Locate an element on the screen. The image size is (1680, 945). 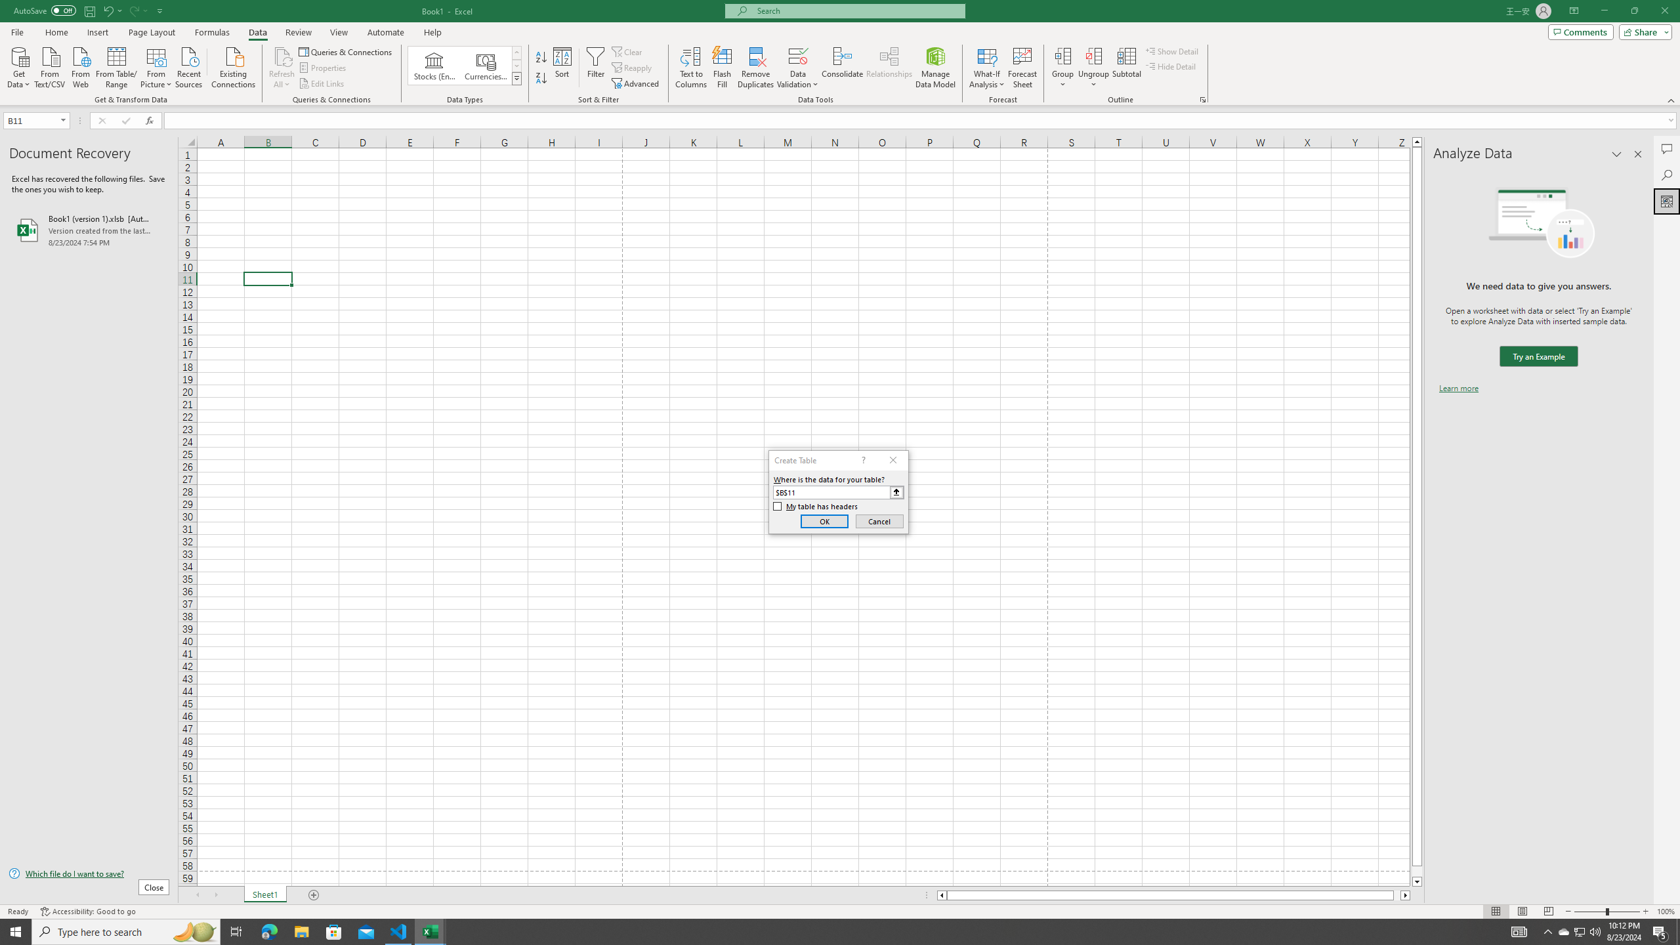
Refresh All is located at coordinates (282, 56).